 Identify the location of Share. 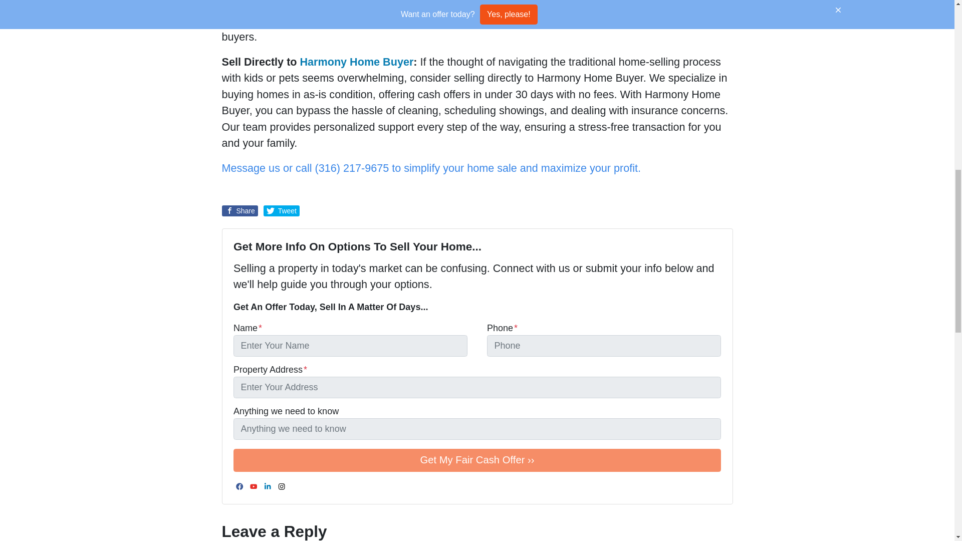
(239, 211).